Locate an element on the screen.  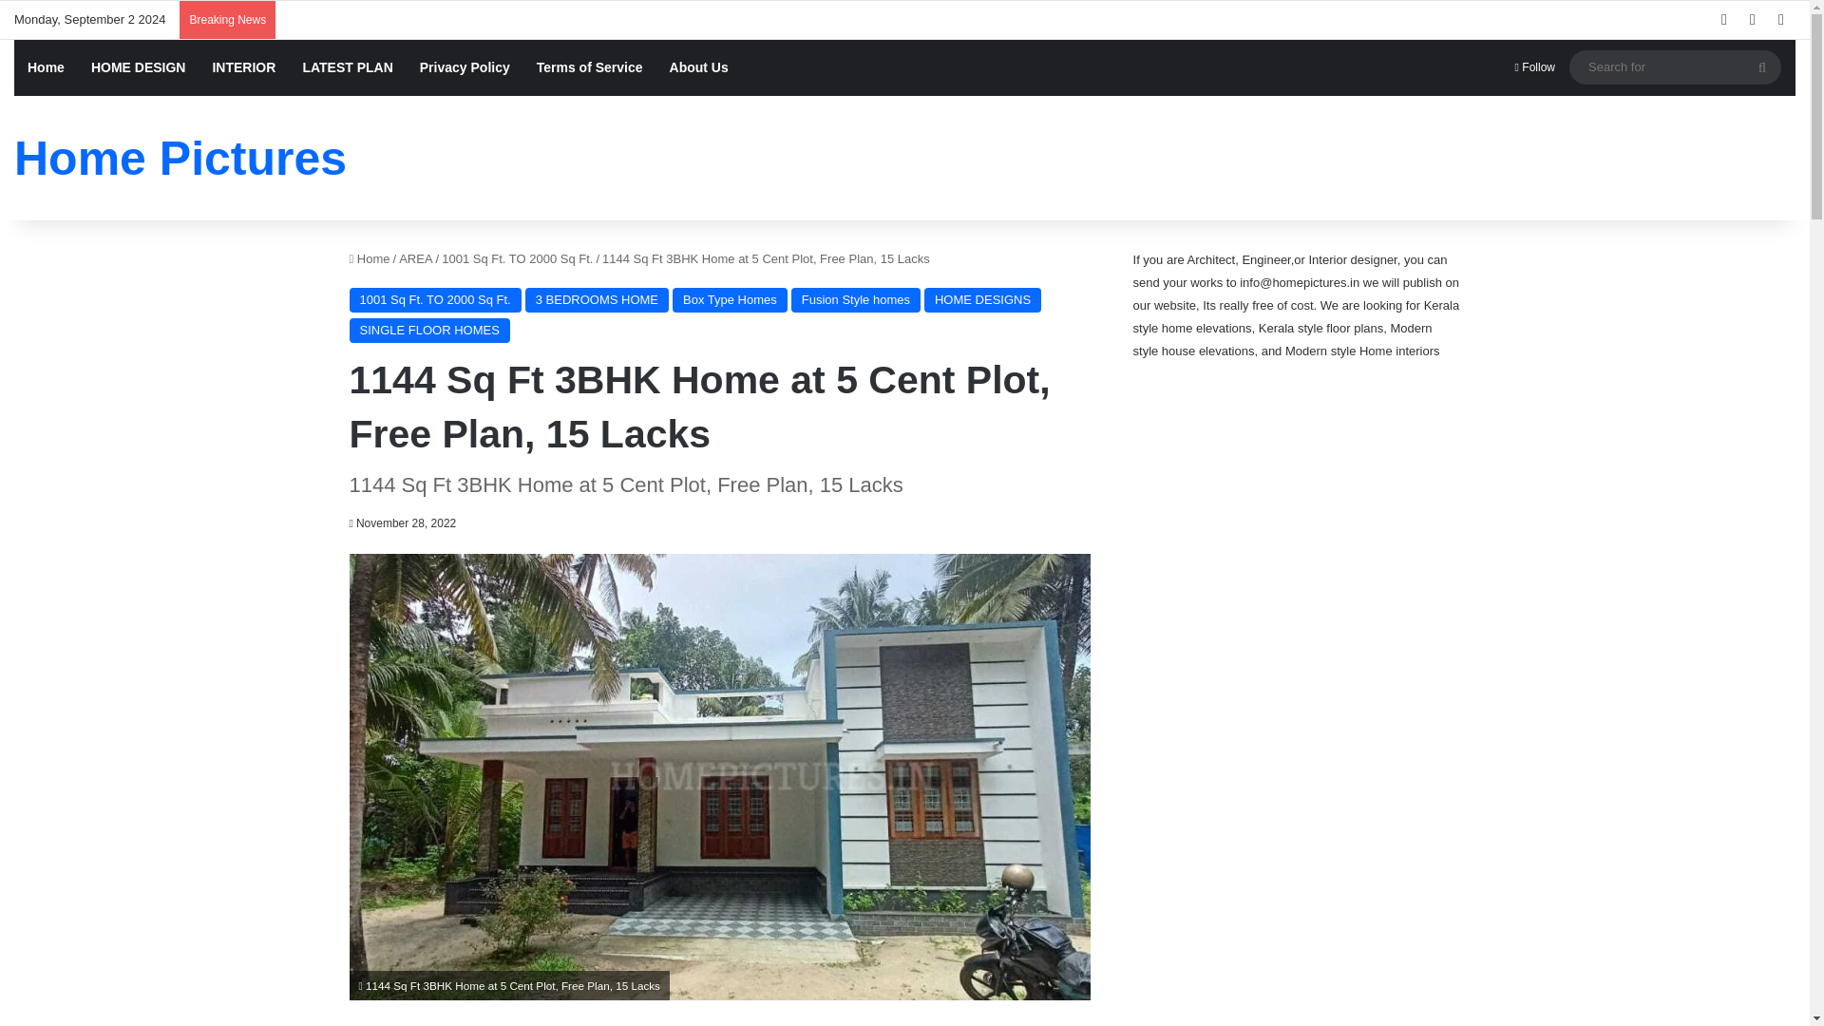
Home is located at coordinates (46, 67).